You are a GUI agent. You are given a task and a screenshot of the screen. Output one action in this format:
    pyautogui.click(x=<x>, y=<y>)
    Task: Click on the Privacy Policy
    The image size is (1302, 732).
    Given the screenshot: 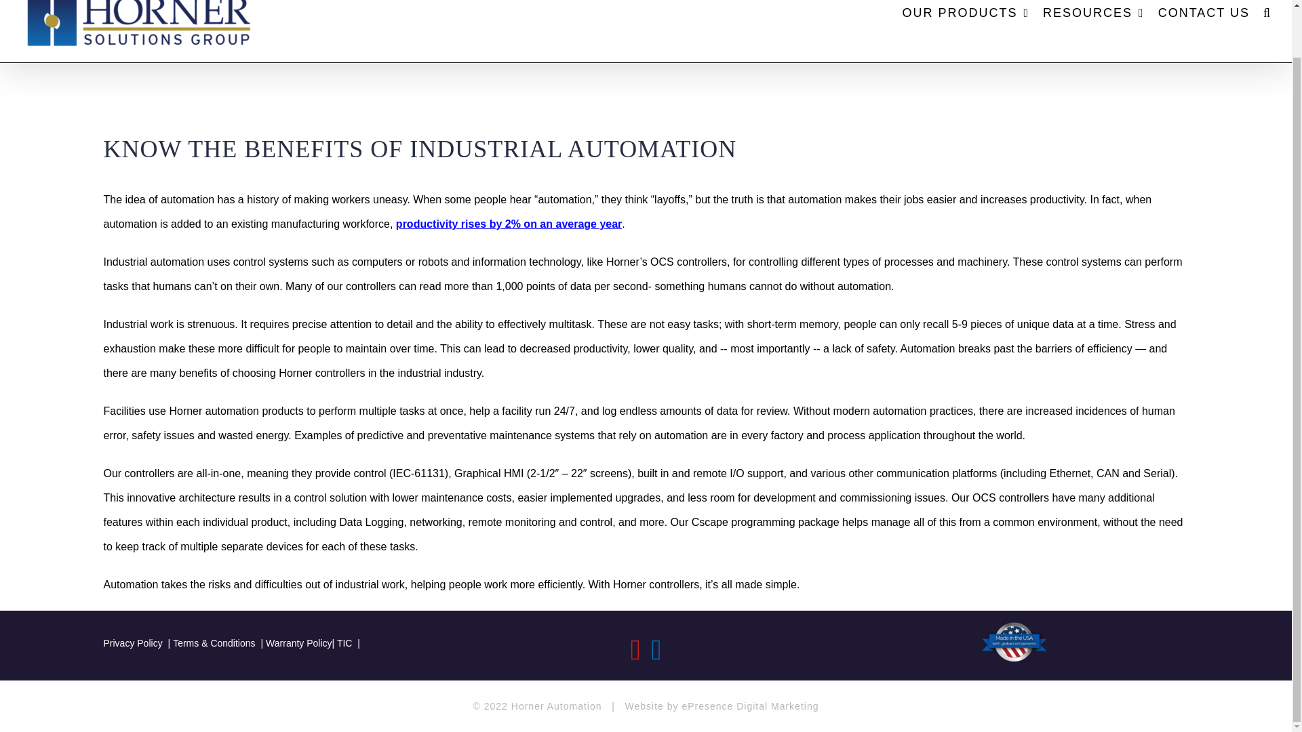 What is the action you would take?
    pyautogui.click(x=138, y=643)
    